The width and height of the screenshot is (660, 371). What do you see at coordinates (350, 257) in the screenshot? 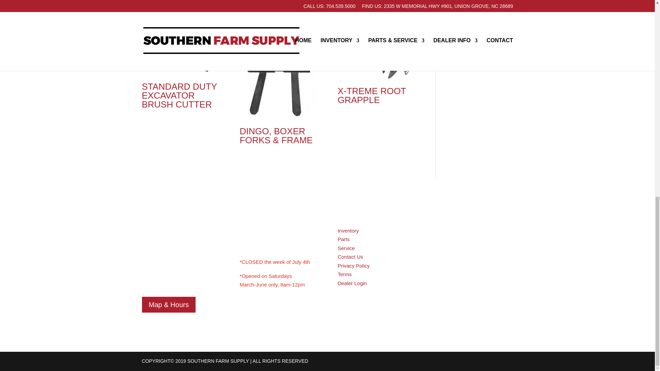
I see `Contact Southern Farm Supply in Union Grove, NC` at bounding box center [350, 257].